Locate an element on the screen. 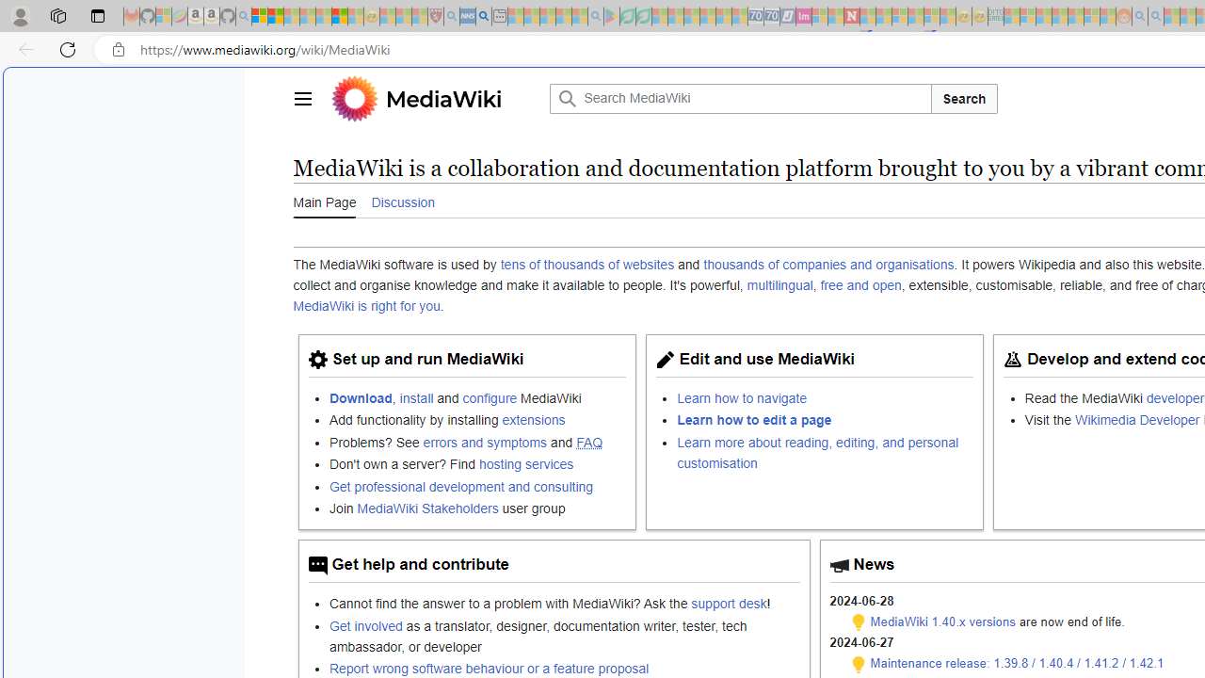 This screenshot has height=678, width=1205. Main Page is located at coordinates (324, 201).